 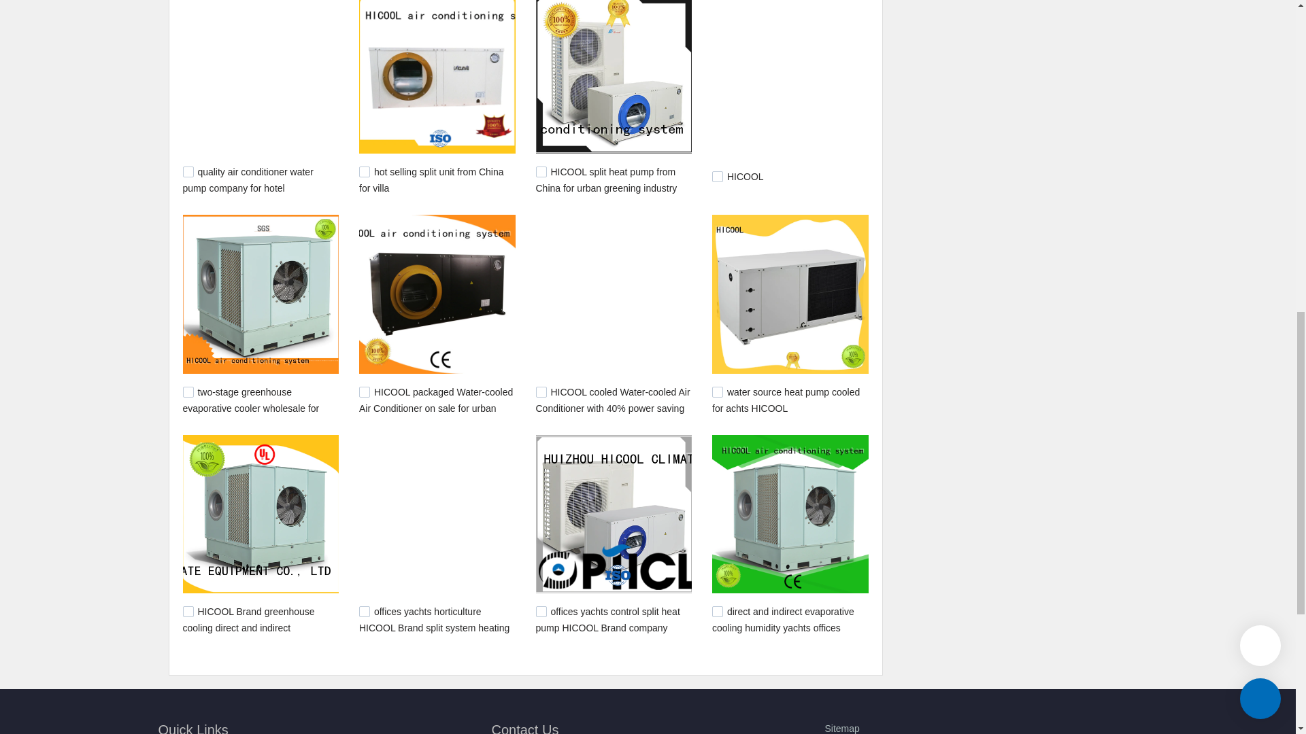 What do you see at coordinates (746, 176) in the screenshot?
I see `HICOOL` at bounding box center [746, 176].